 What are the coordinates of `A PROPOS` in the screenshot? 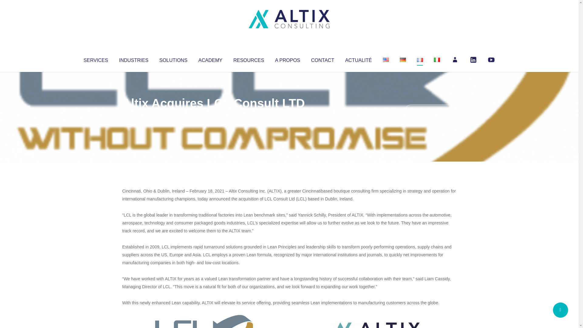 It's located at (288, 59).